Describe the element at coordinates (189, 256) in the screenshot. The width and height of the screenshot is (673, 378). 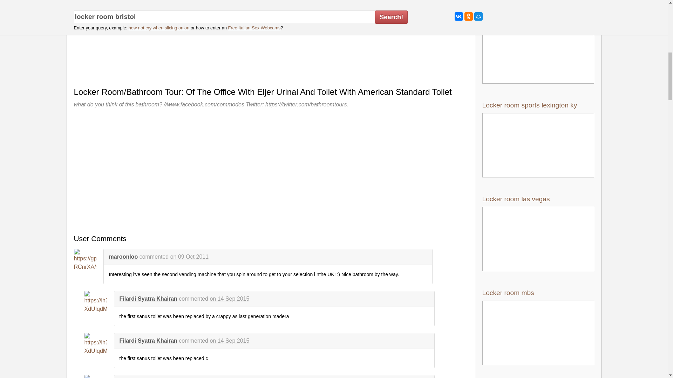
I see `on 09 Oct 2011` at that location.